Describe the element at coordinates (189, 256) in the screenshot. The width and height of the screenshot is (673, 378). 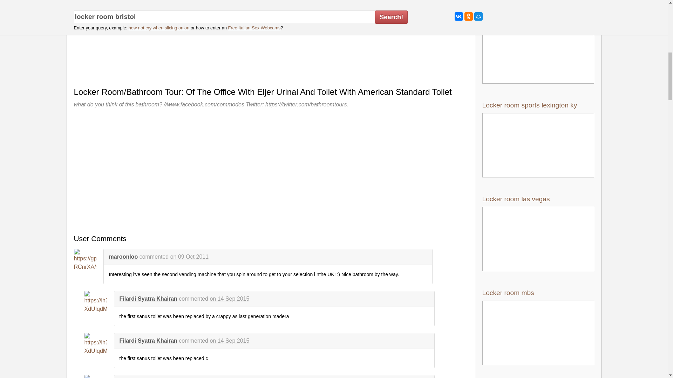
I see `on 09 Oct 2011` at that location.